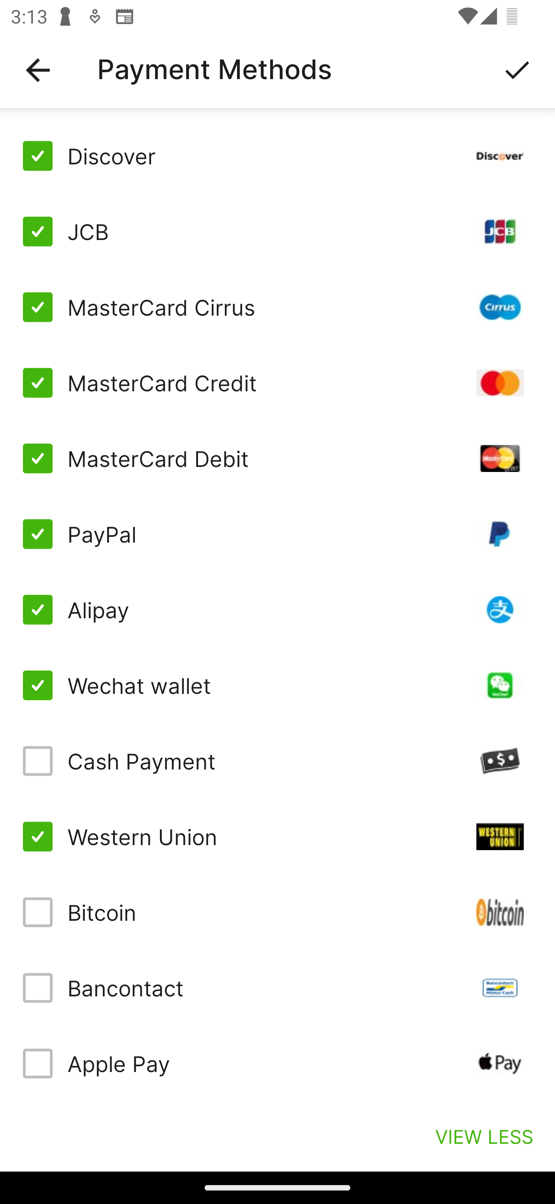 The width and height of the screenshot is (555, 1204). I want to click on Wechat wallet, so click(277, 685).